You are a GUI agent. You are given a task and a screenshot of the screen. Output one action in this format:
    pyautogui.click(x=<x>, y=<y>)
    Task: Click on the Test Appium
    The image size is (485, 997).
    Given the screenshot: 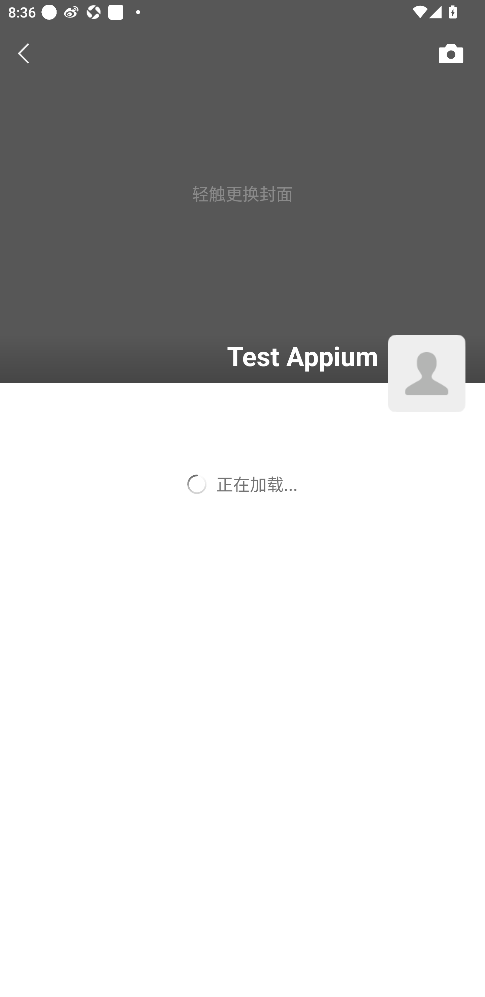 What is the action you would take?
    pyautogui.click(x=196, y=356)
    